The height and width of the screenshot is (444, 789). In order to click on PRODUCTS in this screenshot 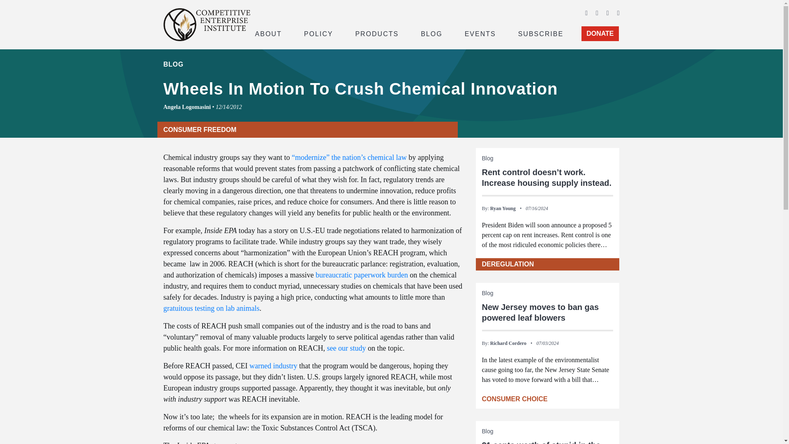, I will do `click(376, 33)`.